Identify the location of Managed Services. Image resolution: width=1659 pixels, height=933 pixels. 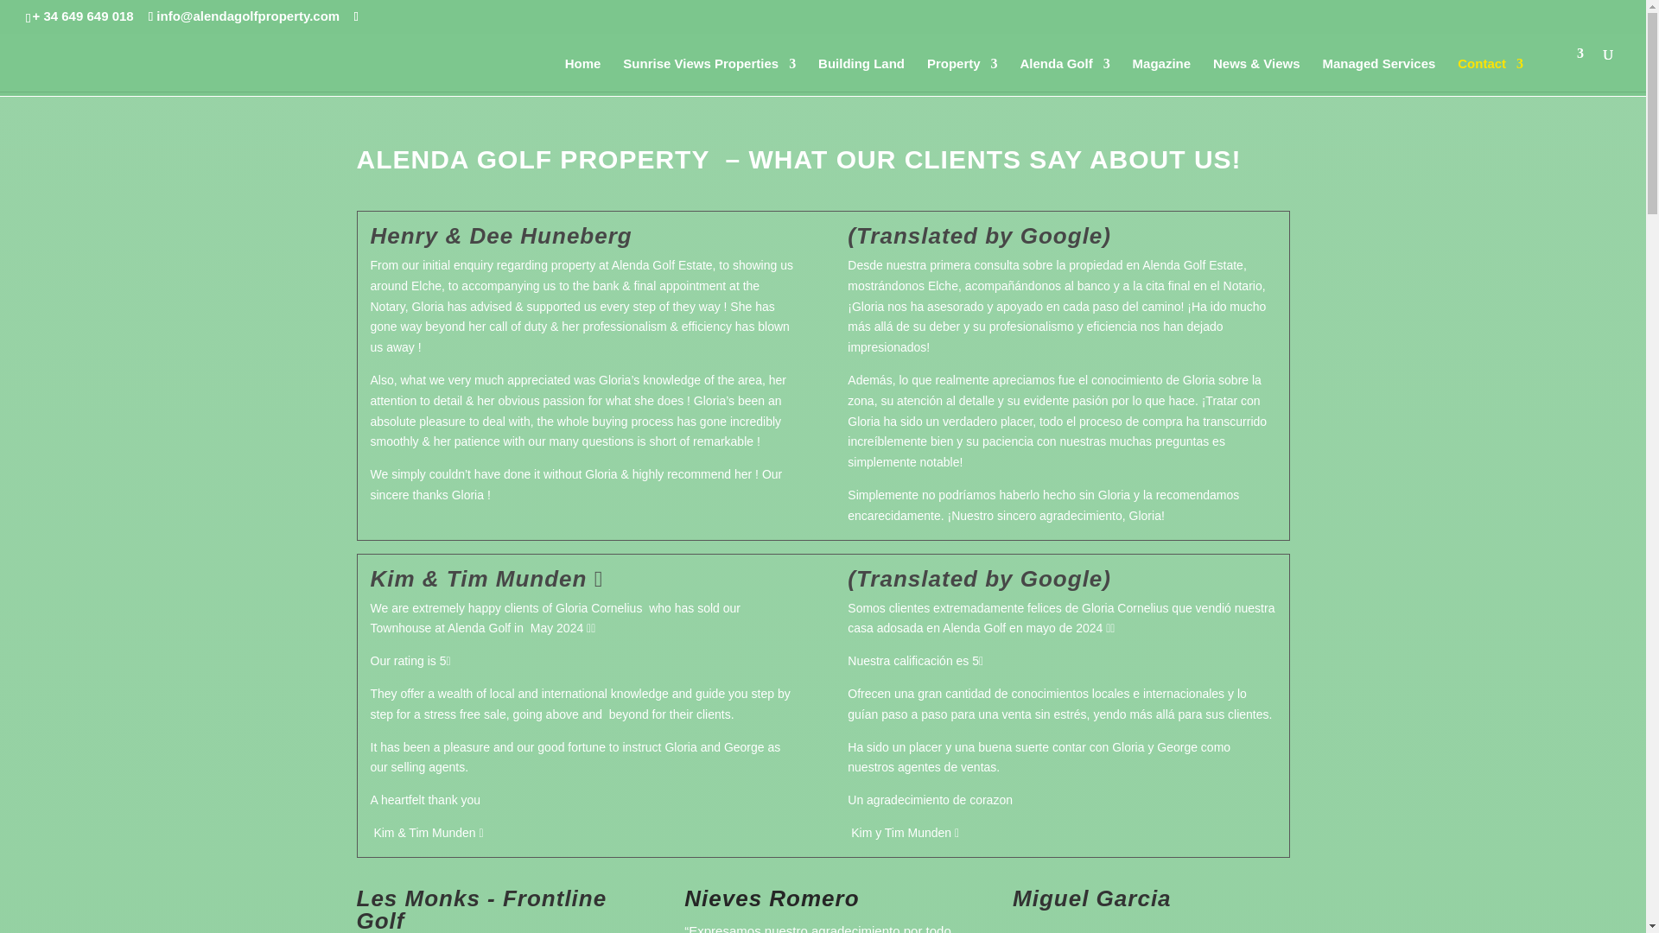
(1378, 74).